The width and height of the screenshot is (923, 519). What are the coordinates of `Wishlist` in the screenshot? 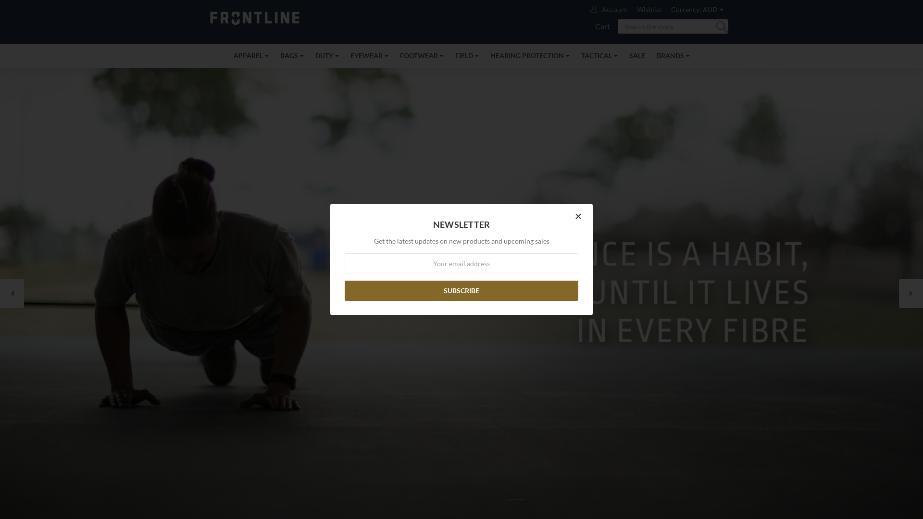 It's located at (649, 10).